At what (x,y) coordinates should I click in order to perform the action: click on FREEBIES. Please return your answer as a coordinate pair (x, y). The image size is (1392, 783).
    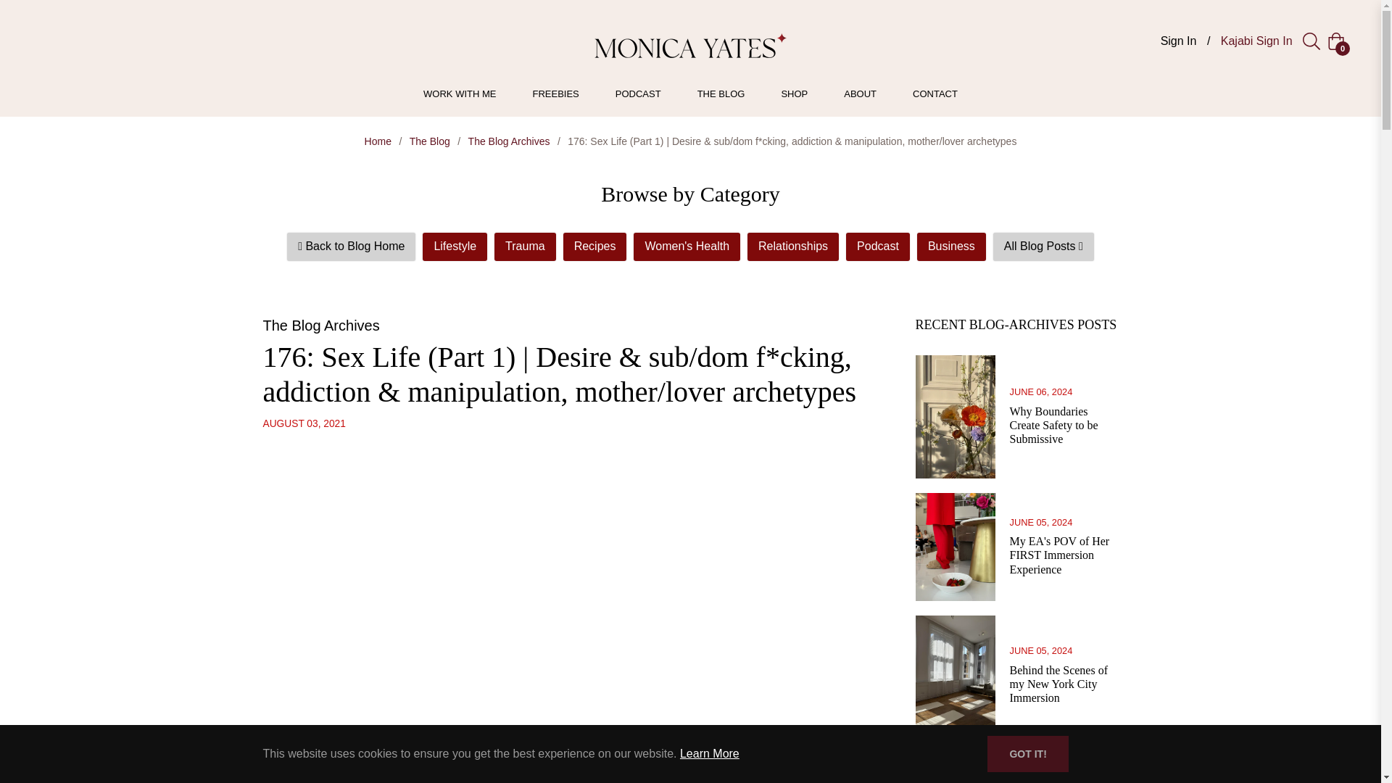
    Looking at the image, I should click on (555, 94).